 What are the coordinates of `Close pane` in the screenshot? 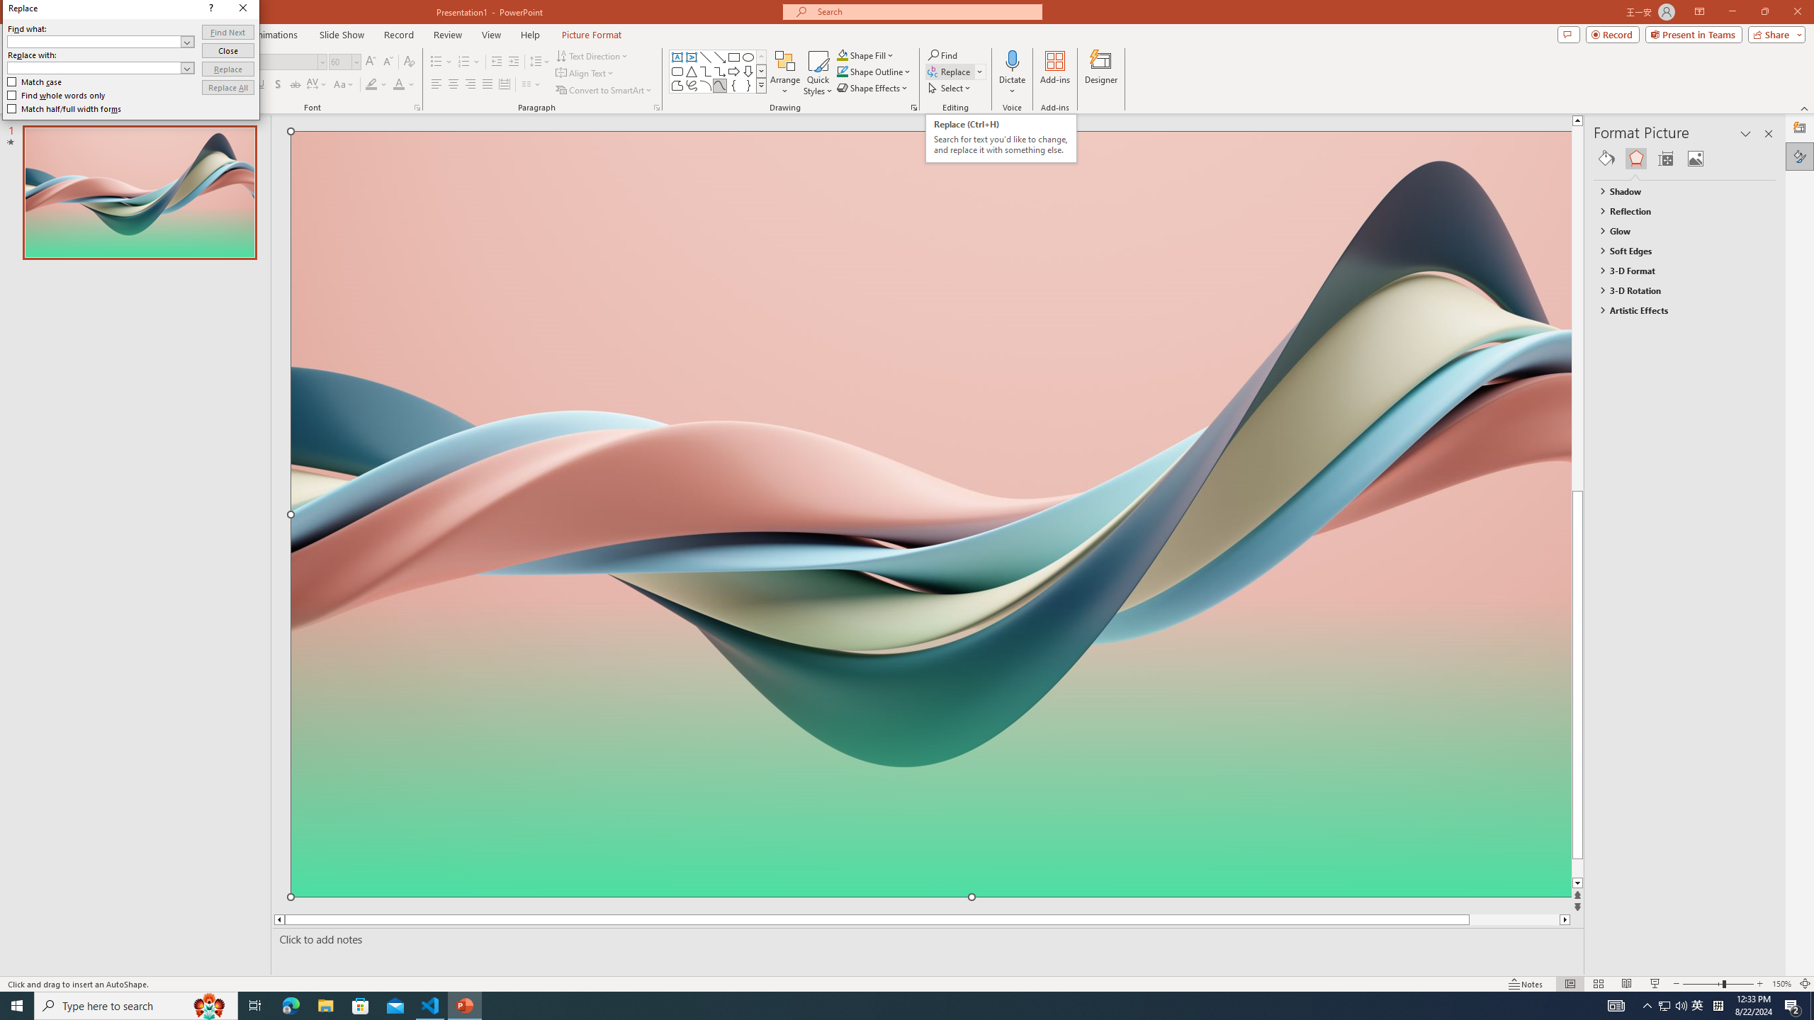 It's located at (1769, 134).